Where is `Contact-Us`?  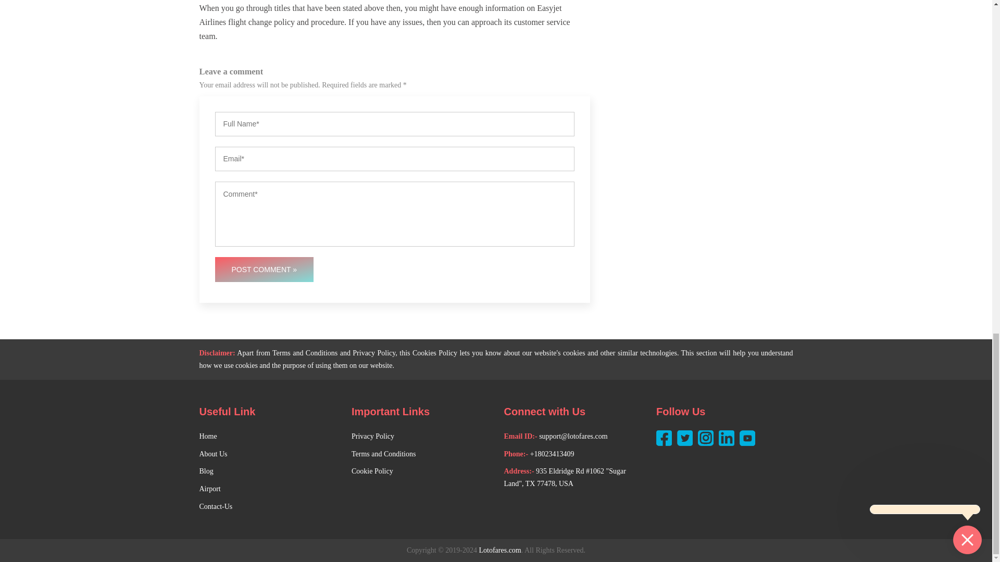
Contact-Us is located at coordinates (216, 507).